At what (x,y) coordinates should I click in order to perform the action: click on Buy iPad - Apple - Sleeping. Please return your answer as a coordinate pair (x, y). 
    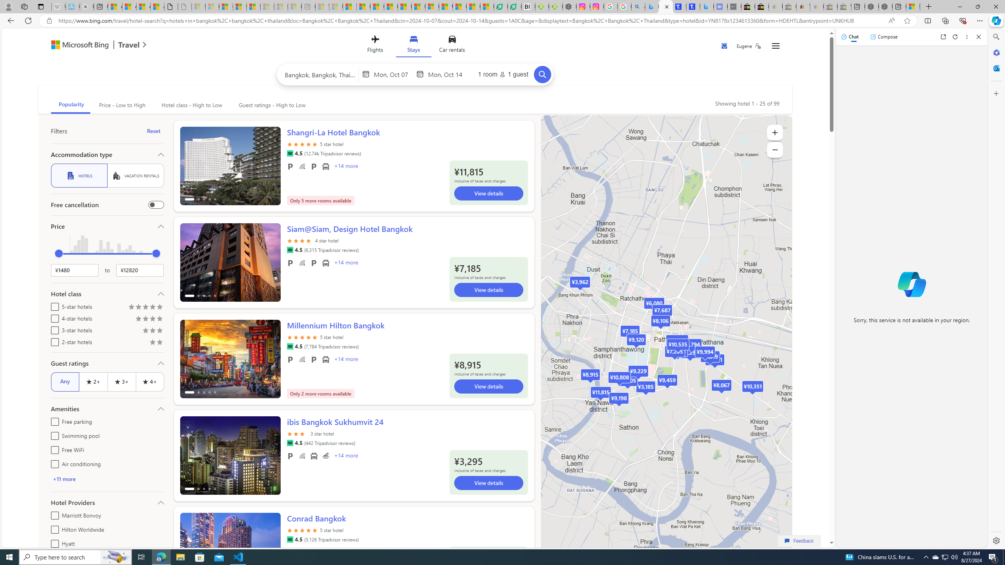
    Looking at the image, I should click on (87, 7).